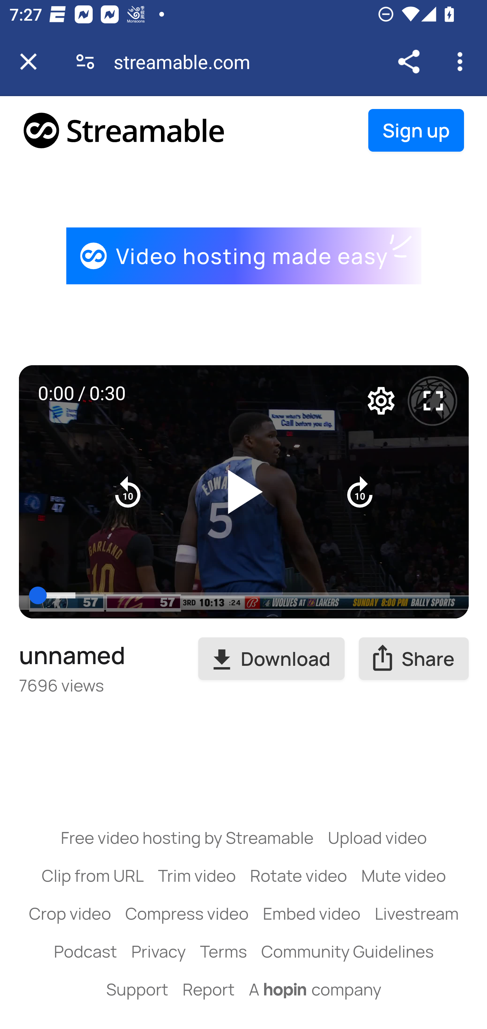 Image resolution: width=487 pixels, height=1029 pixels. What do you see at coordinates (360, 491) in the screenshot?
I see `Seek forward (l)` at bounding box center [360, 491].